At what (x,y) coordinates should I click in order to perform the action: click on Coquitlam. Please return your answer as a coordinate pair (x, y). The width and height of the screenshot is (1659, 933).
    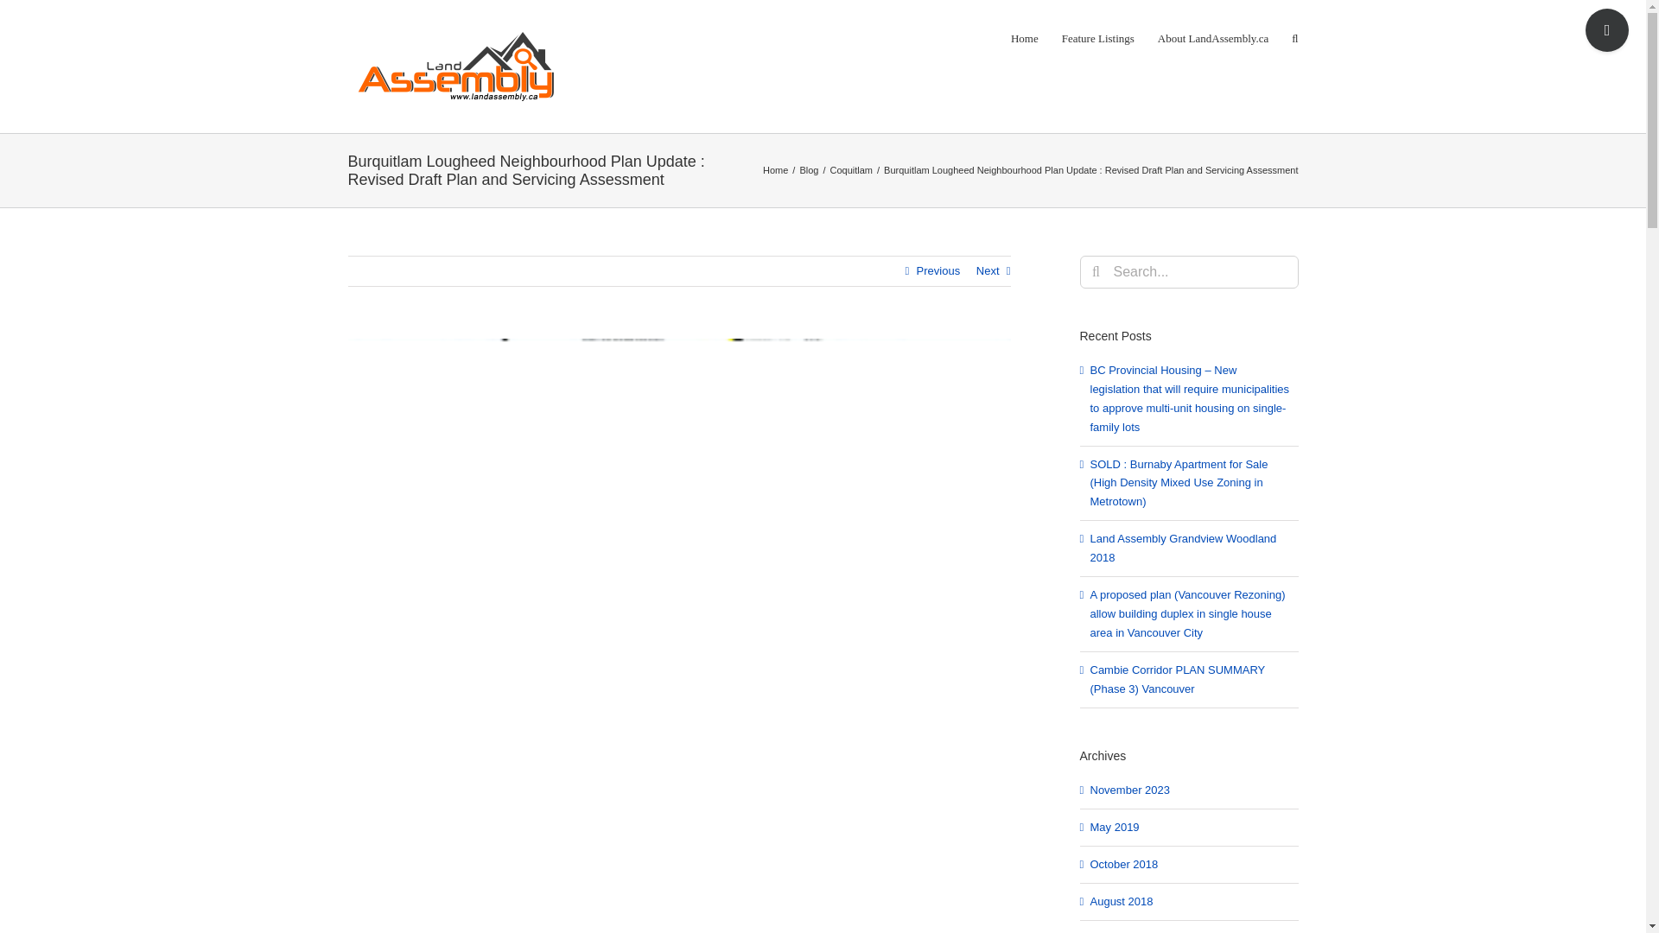
    Looking at the image, I should click on (850, 170).